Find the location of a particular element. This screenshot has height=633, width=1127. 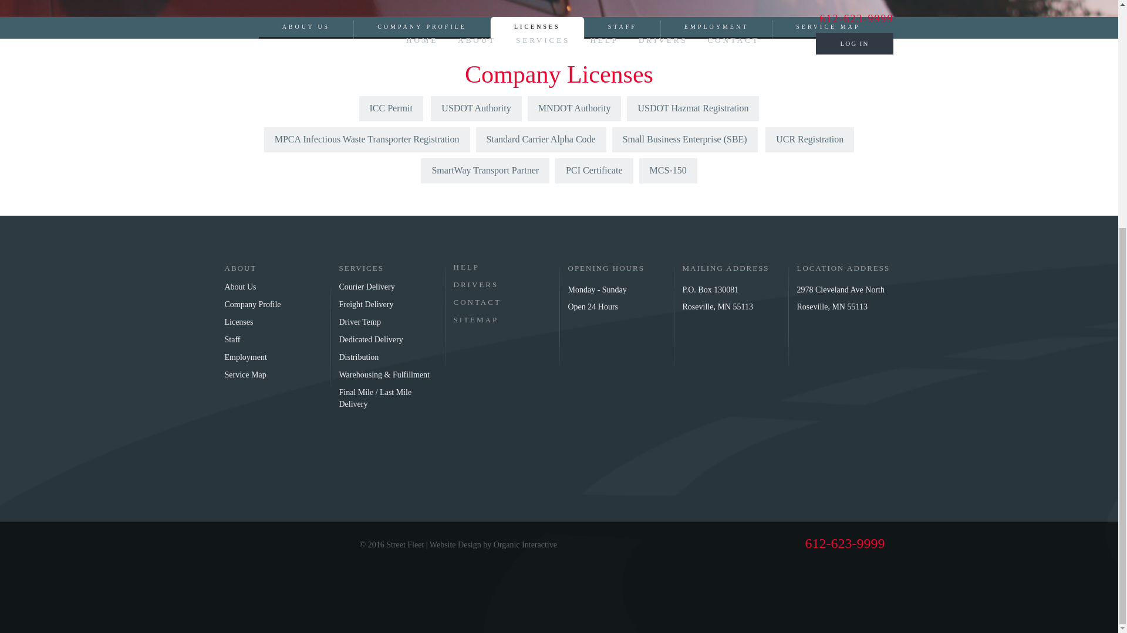

COMPANY PROFILE is located at coordinates (421, 28).